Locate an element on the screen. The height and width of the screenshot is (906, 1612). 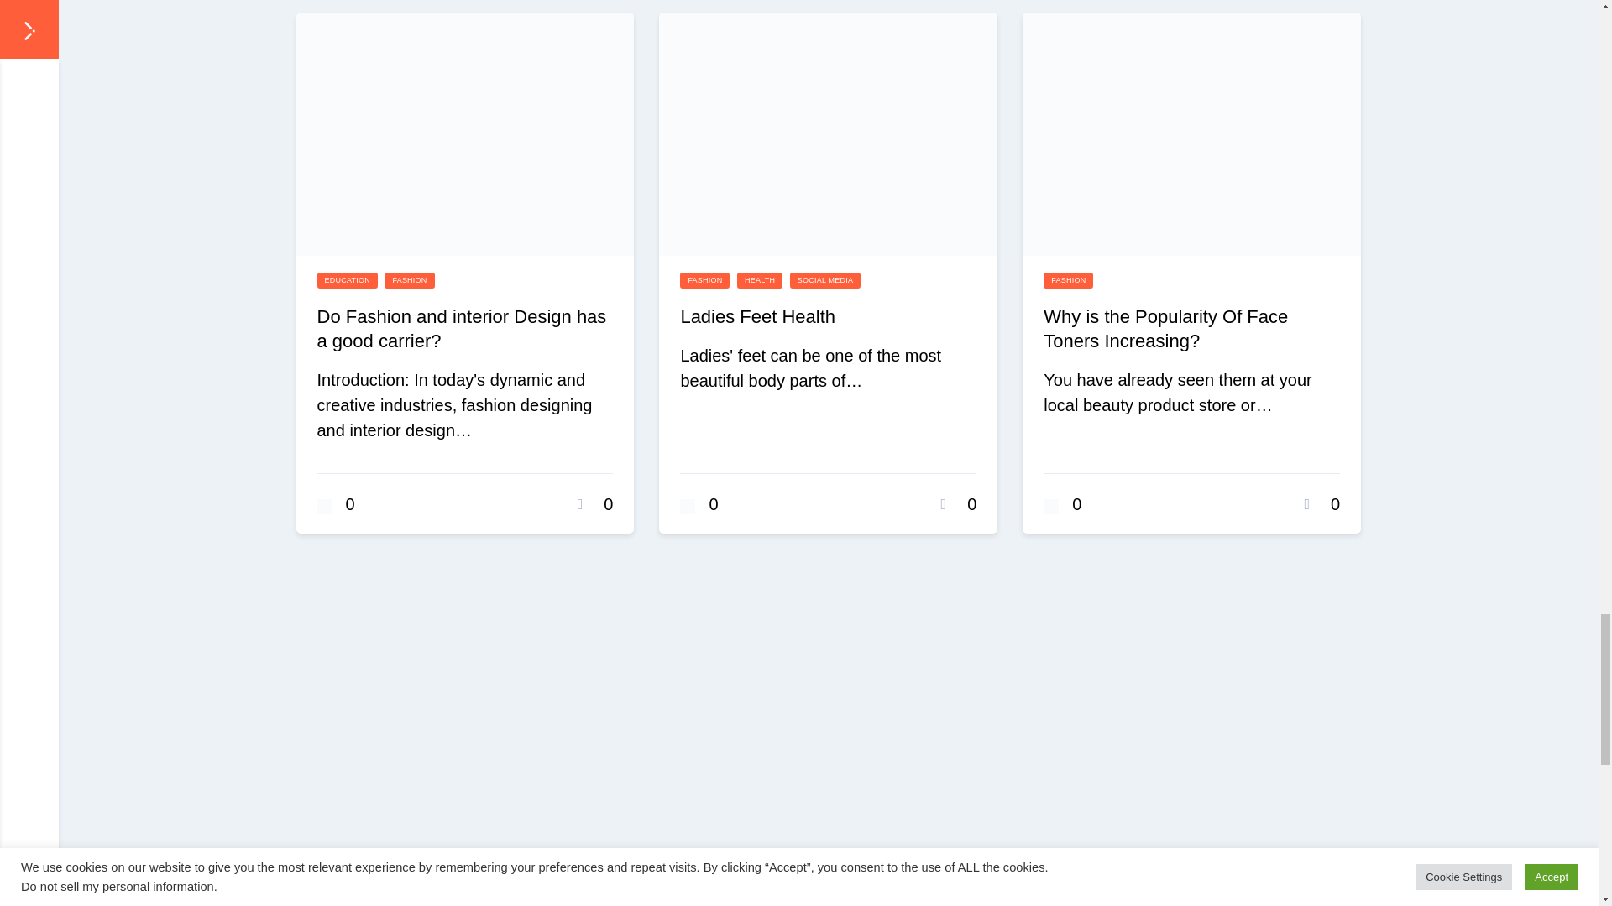
All posts from Health is located at coordinates (759, 280).